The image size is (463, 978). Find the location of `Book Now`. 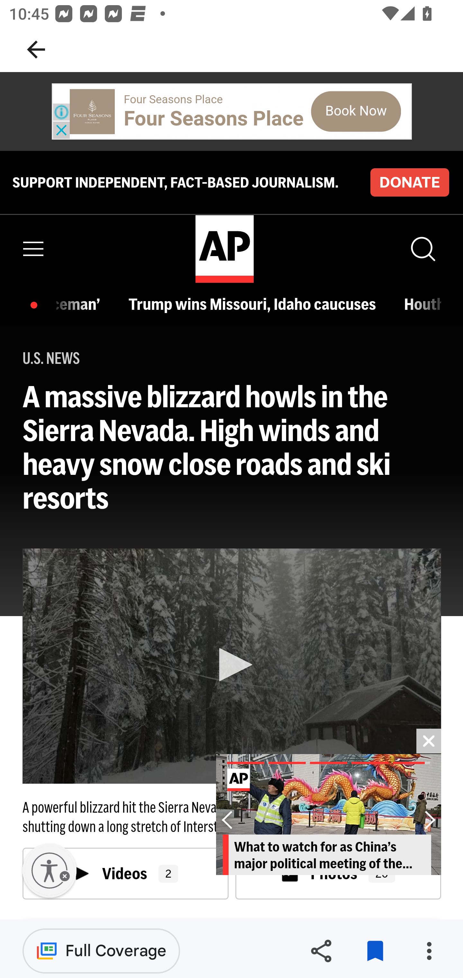

Book Now is located at coordinates (356, 111).